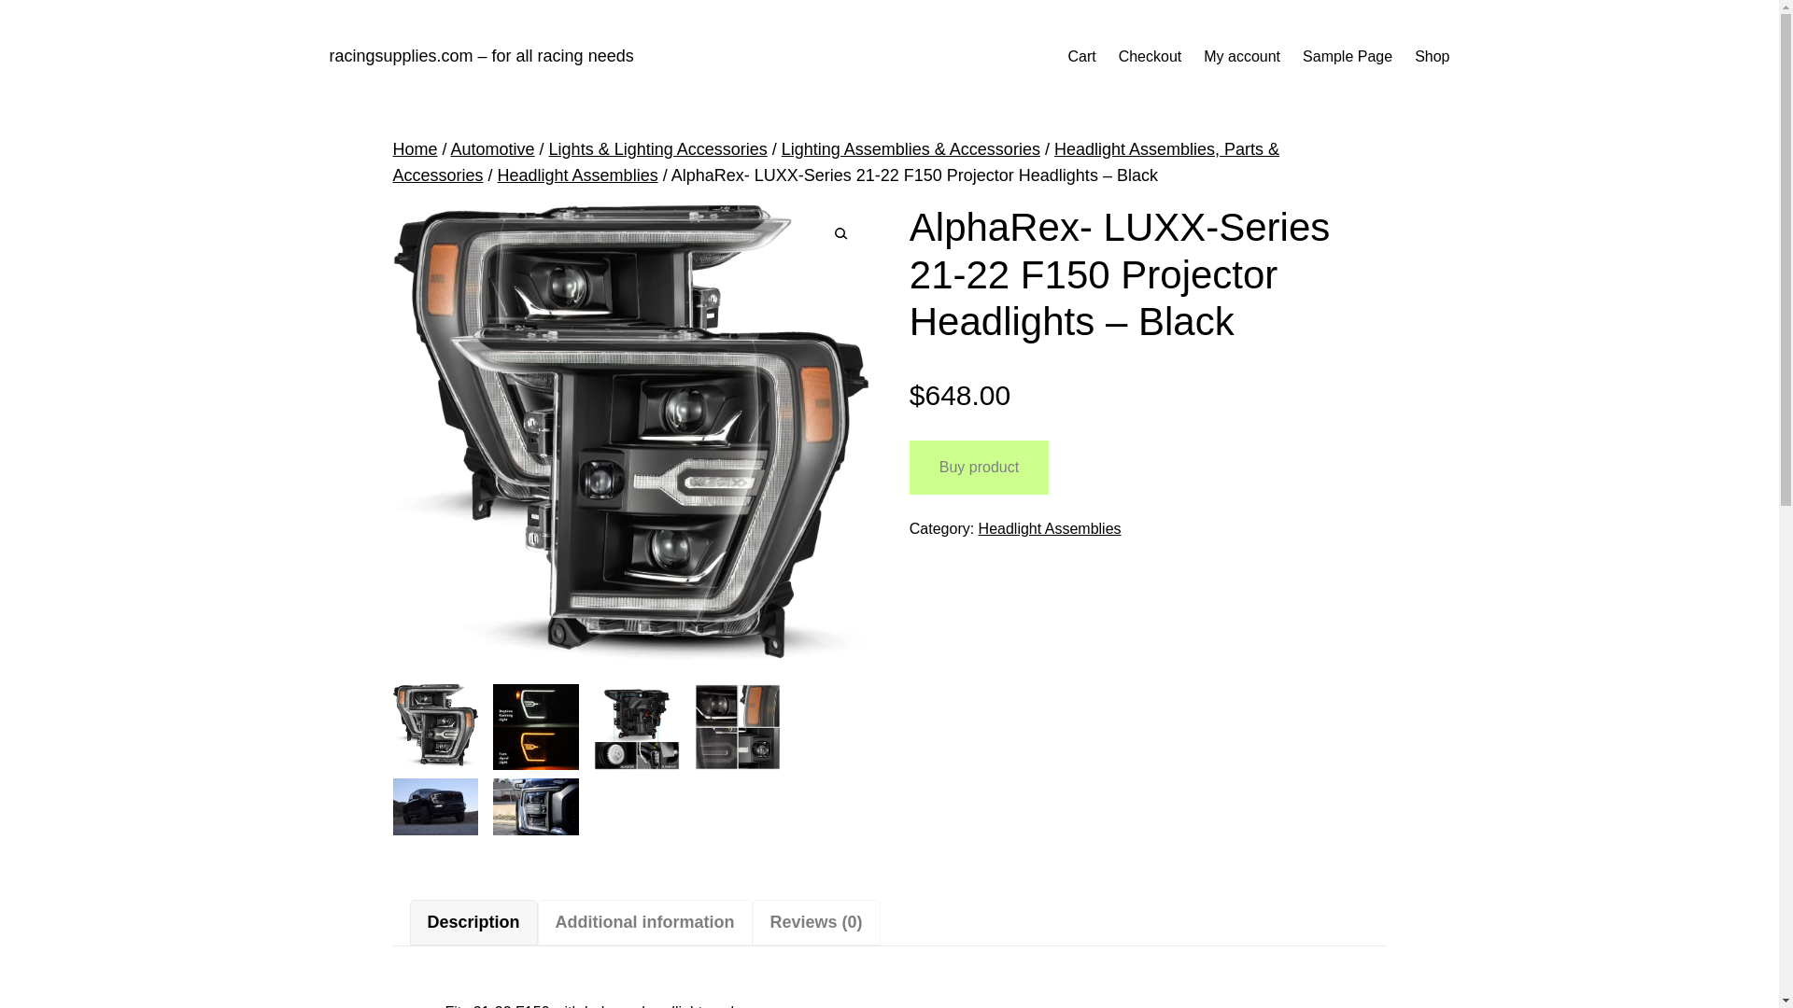 This screenshot has height=1008, width=1793. Describe the element at coordinates (1081, 56) in the screenshot. I see `Cart` at that location.